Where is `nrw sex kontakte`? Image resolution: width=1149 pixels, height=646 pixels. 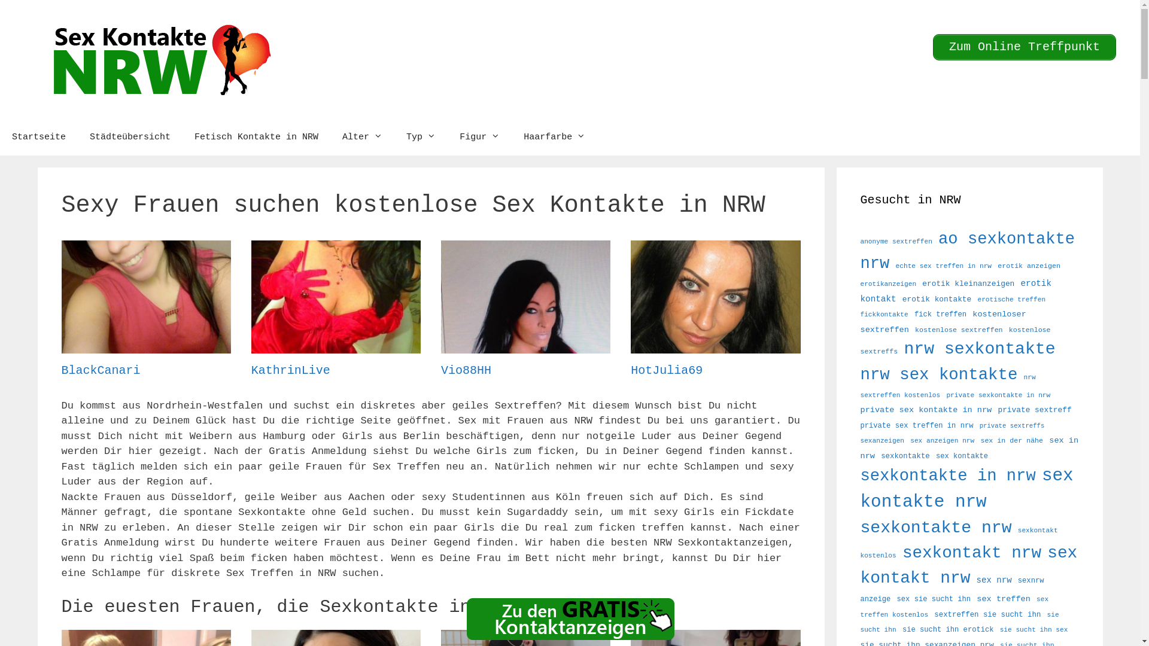 nrw sex kontakte is located at coordinates (940, 374).